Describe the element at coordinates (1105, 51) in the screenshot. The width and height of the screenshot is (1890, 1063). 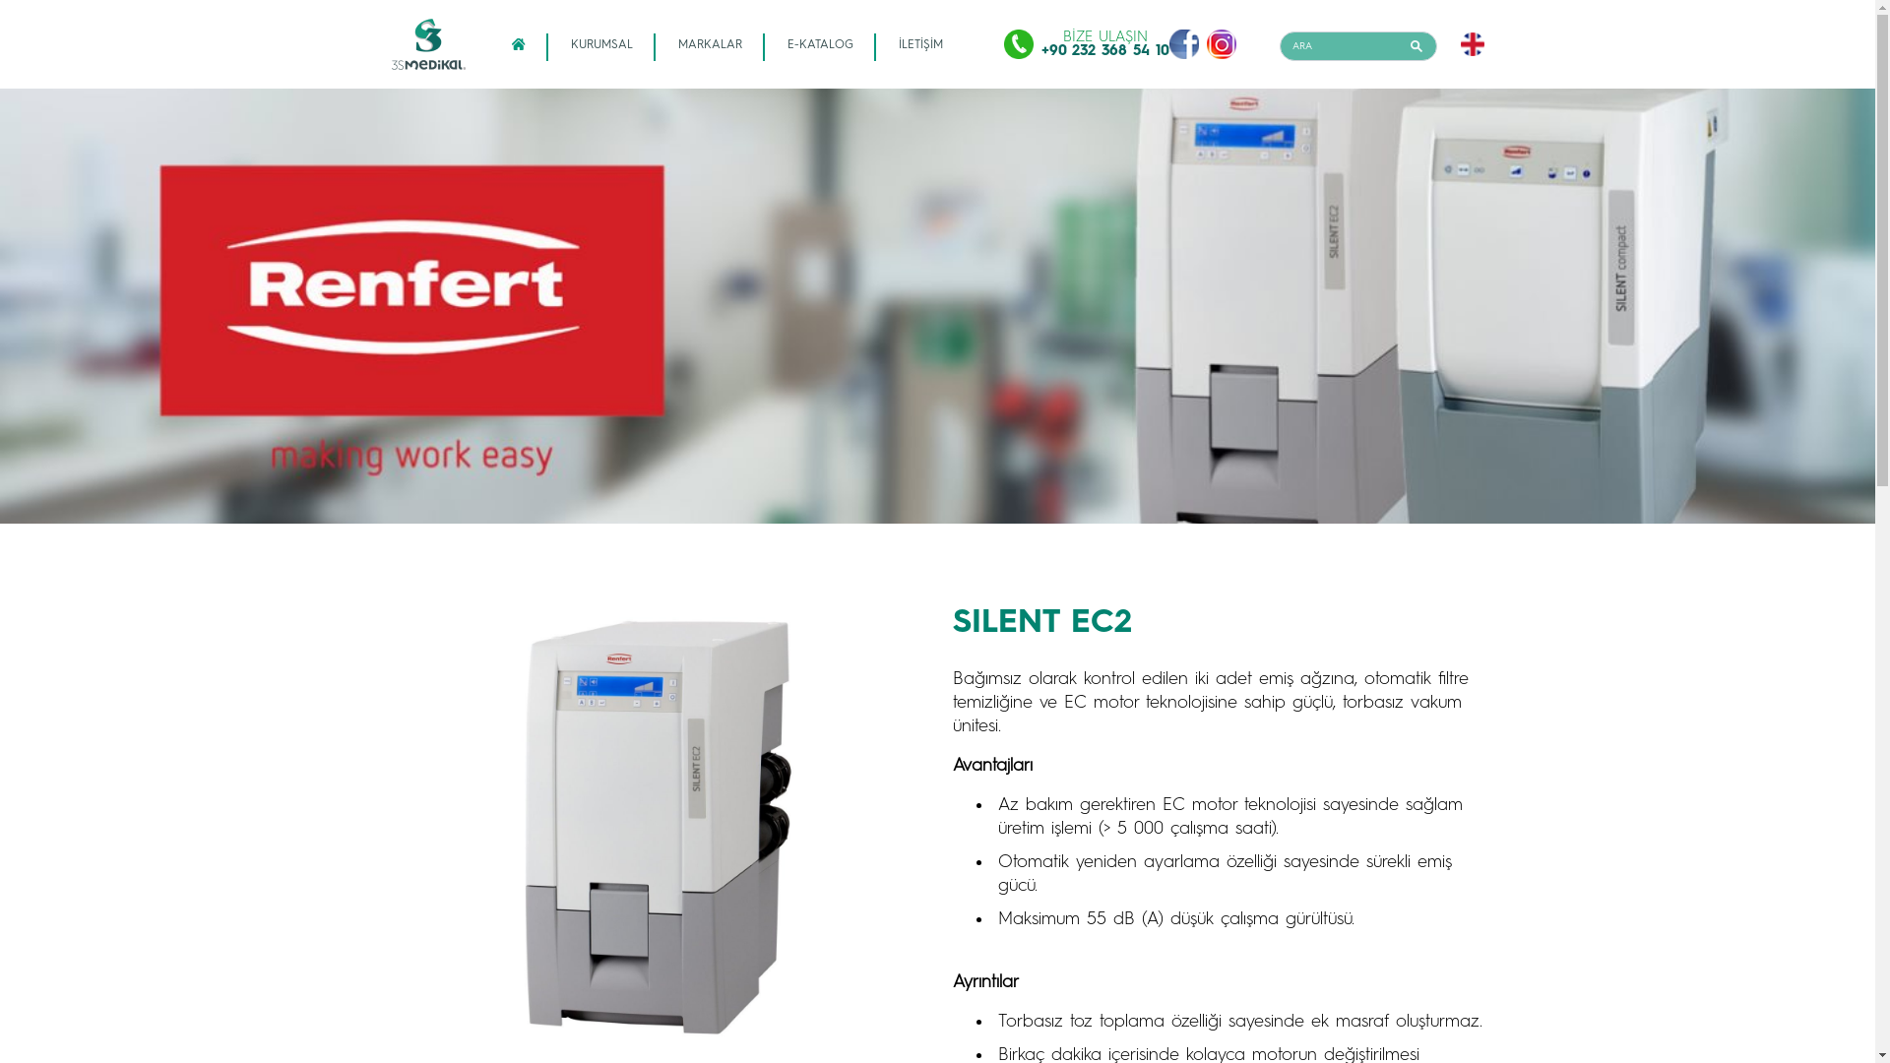
I see `+90 232 368 54 10` at that location.